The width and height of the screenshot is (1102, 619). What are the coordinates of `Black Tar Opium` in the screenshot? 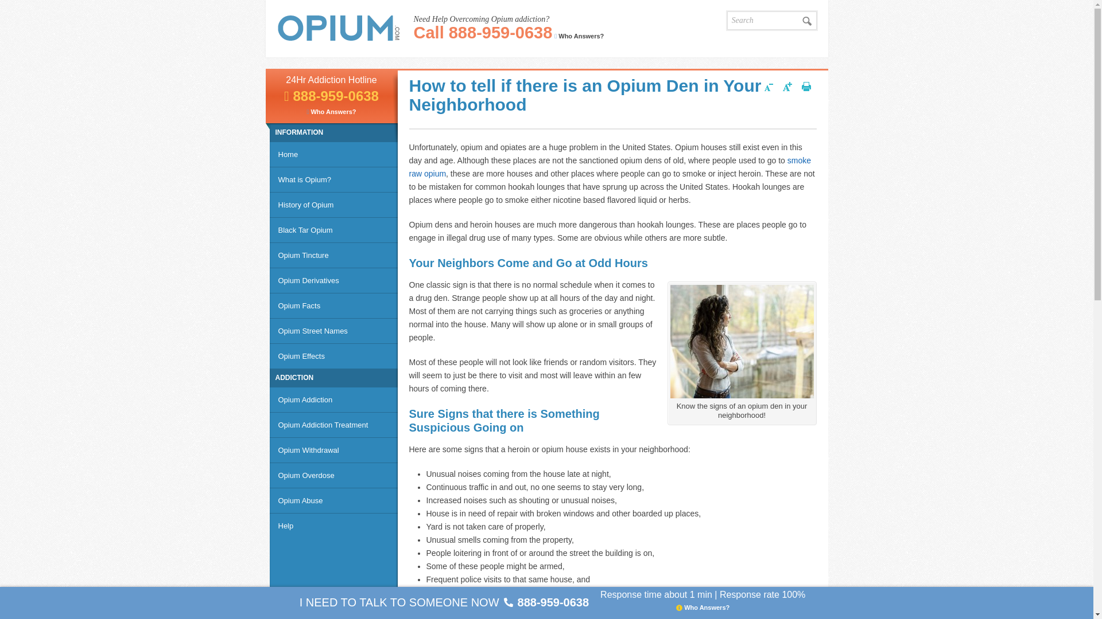 It's located at (334, 230).